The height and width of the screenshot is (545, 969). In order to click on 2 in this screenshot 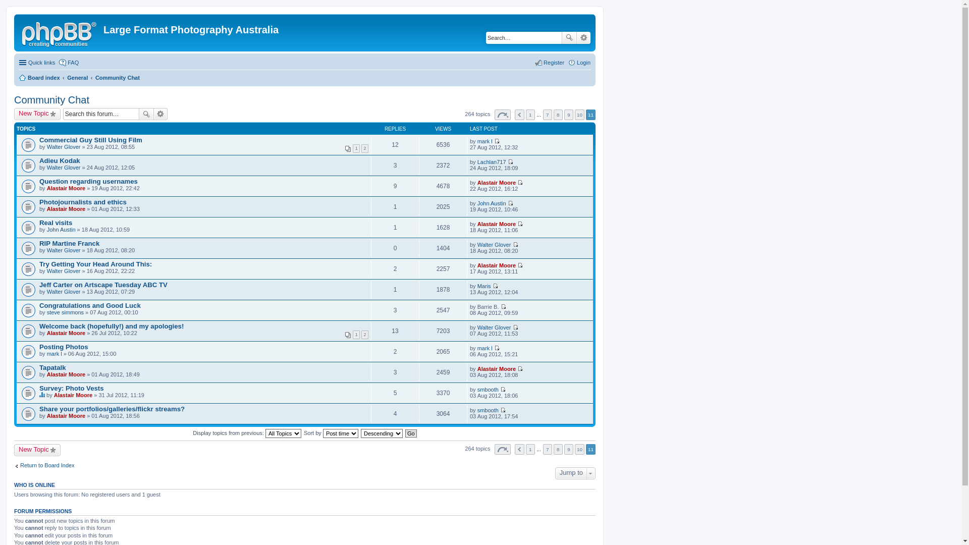, I will do `click(365, 148)`.